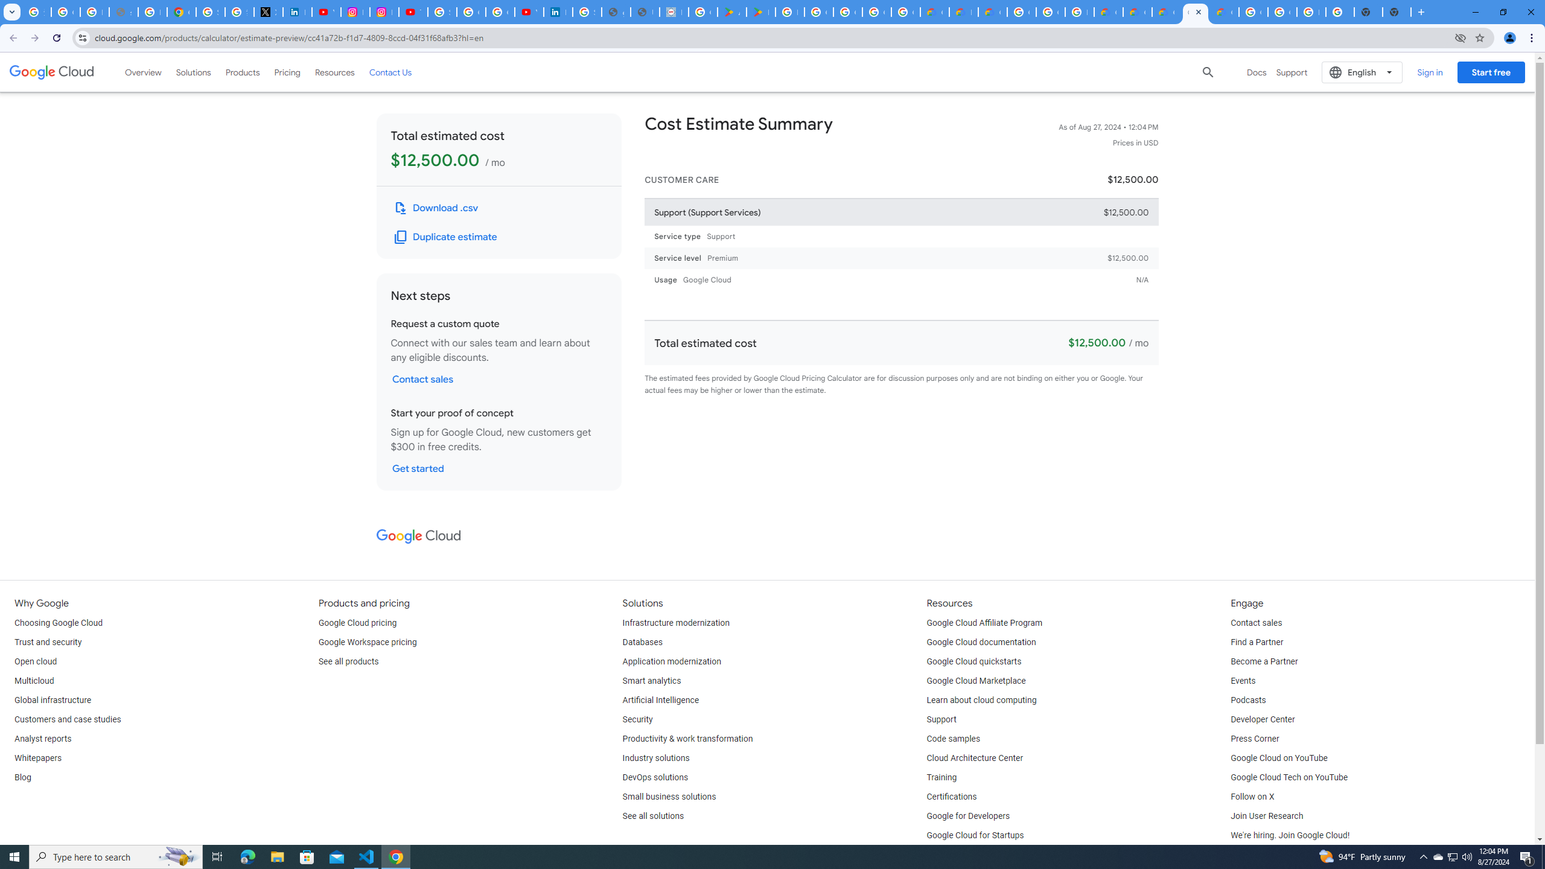 This screenshot has width=1545, height=869. I want to click on Artificial Intelligence, so click(661, 700).